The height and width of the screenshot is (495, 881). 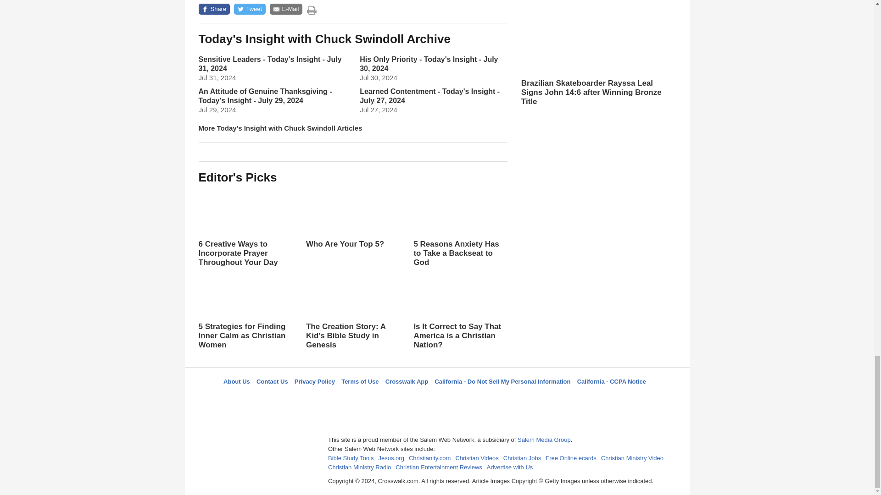 I want to click on Who Are Your Top 5?, so click(x=352, y=227).